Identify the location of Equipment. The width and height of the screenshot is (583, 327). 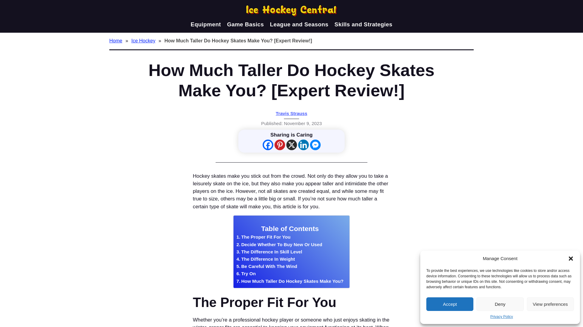
(206, 24).